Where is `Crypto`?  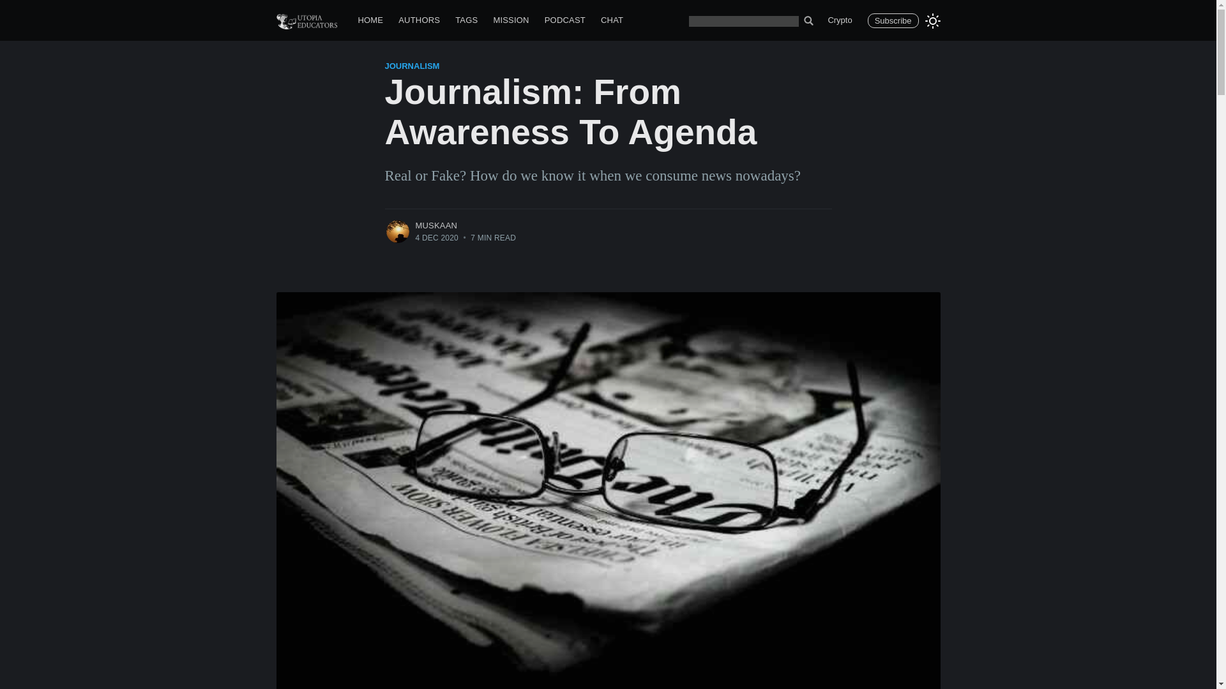
Crypto is located at coordinates (839, 20).